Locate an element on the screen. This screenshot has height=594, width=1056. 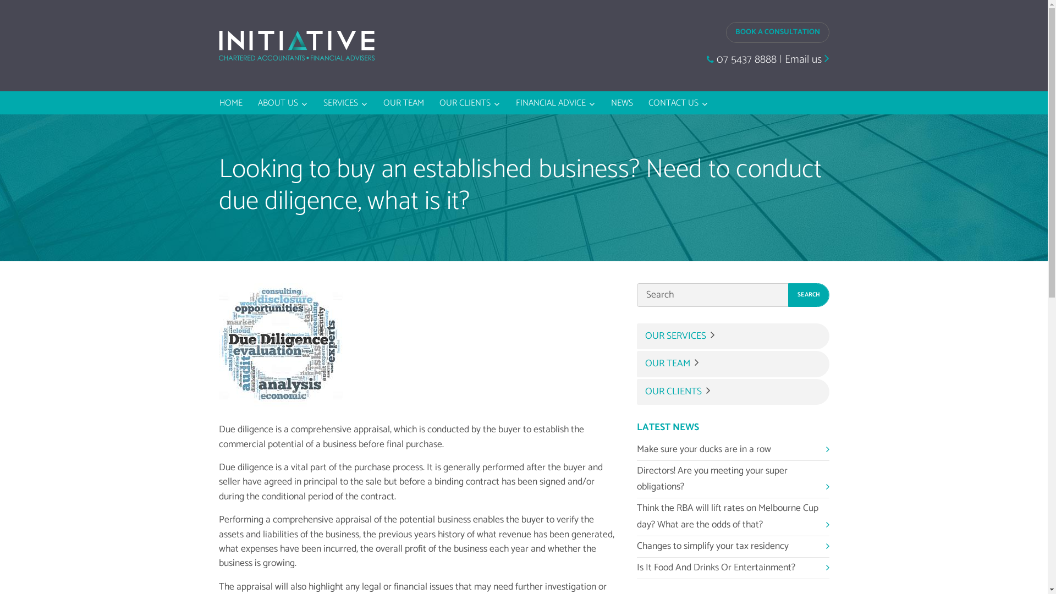
OUR CLIENTS is located at coordinates (733, 392).